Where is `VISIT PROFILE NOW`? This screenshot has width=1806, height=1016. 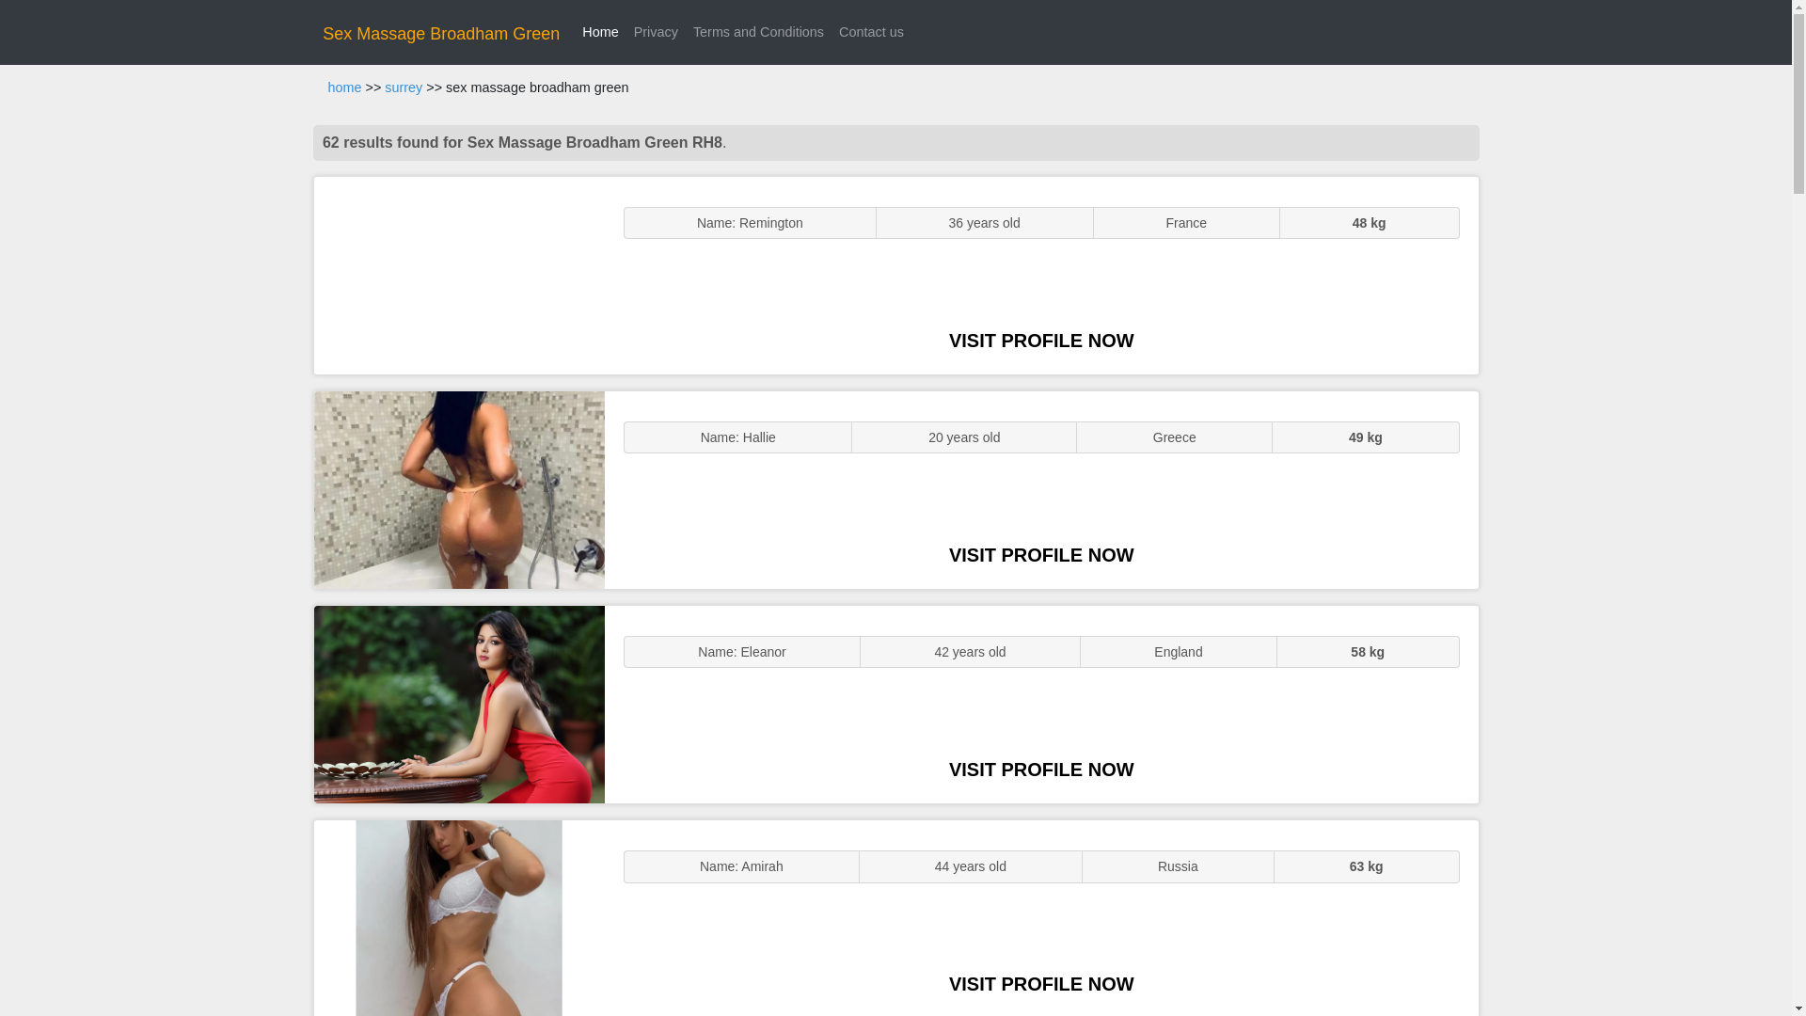
VISIT PROFILE NOW is located at coordinates (1041, 770).